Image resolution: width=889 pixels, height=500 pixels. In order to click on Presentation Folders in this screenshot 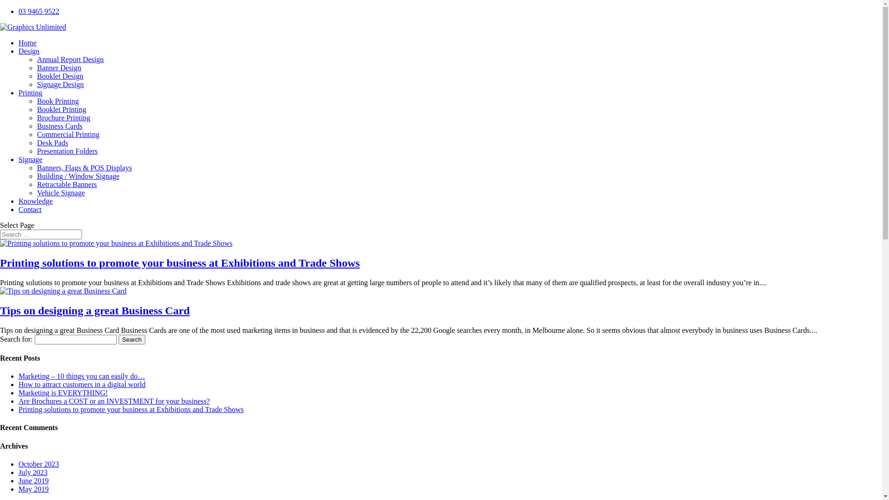, I will do `click(68, 151)`.